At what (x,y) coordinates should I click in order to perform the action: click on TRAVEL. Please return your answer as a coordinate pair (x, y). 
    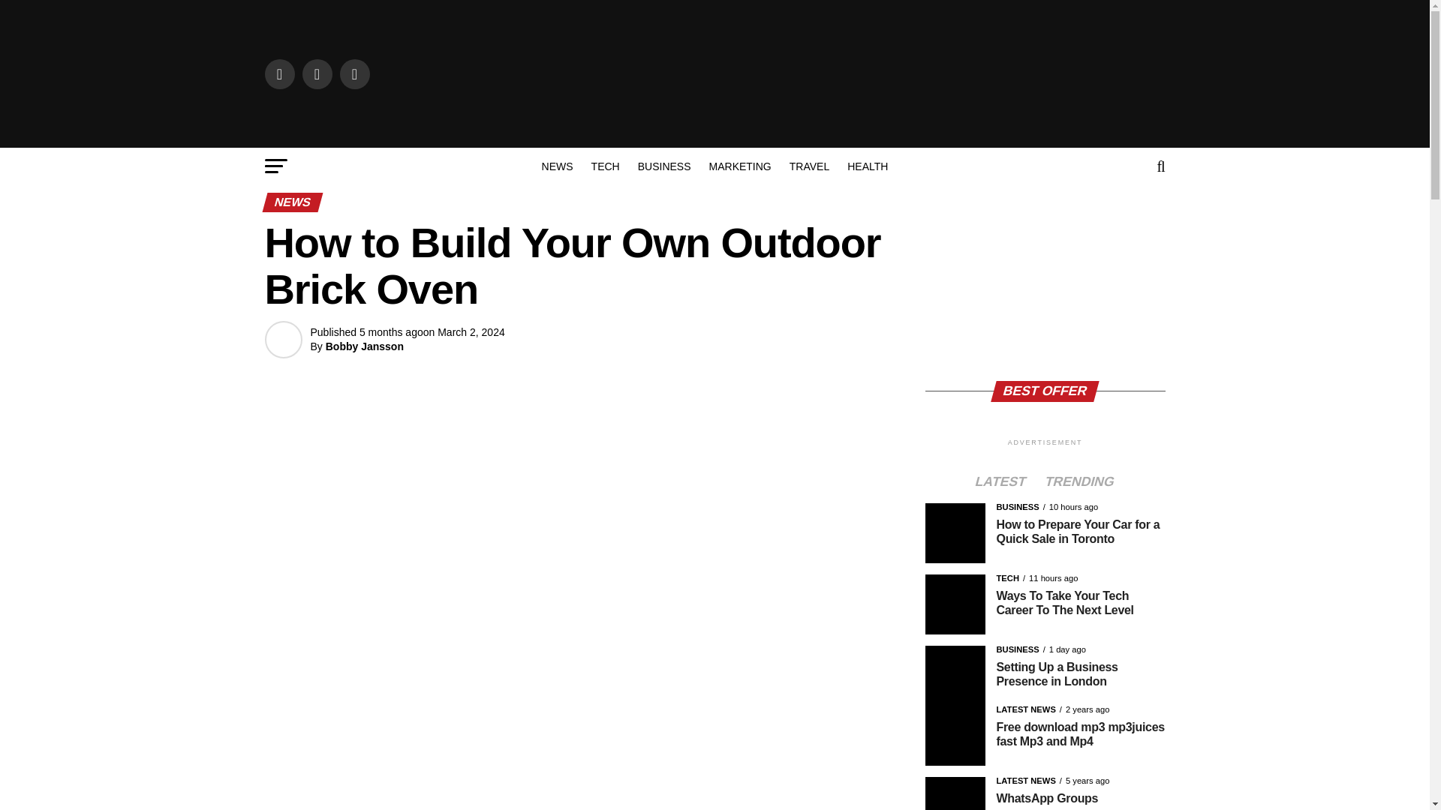
    Looking at the image, I should click on (809, 166).